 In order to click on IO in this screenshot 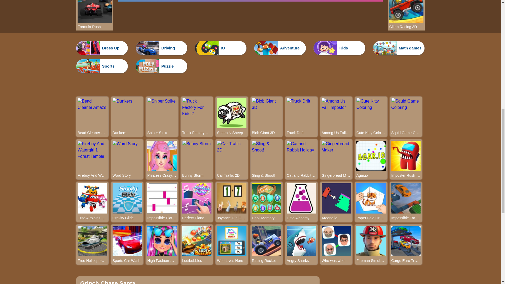, I will do `click(220, 48)`.